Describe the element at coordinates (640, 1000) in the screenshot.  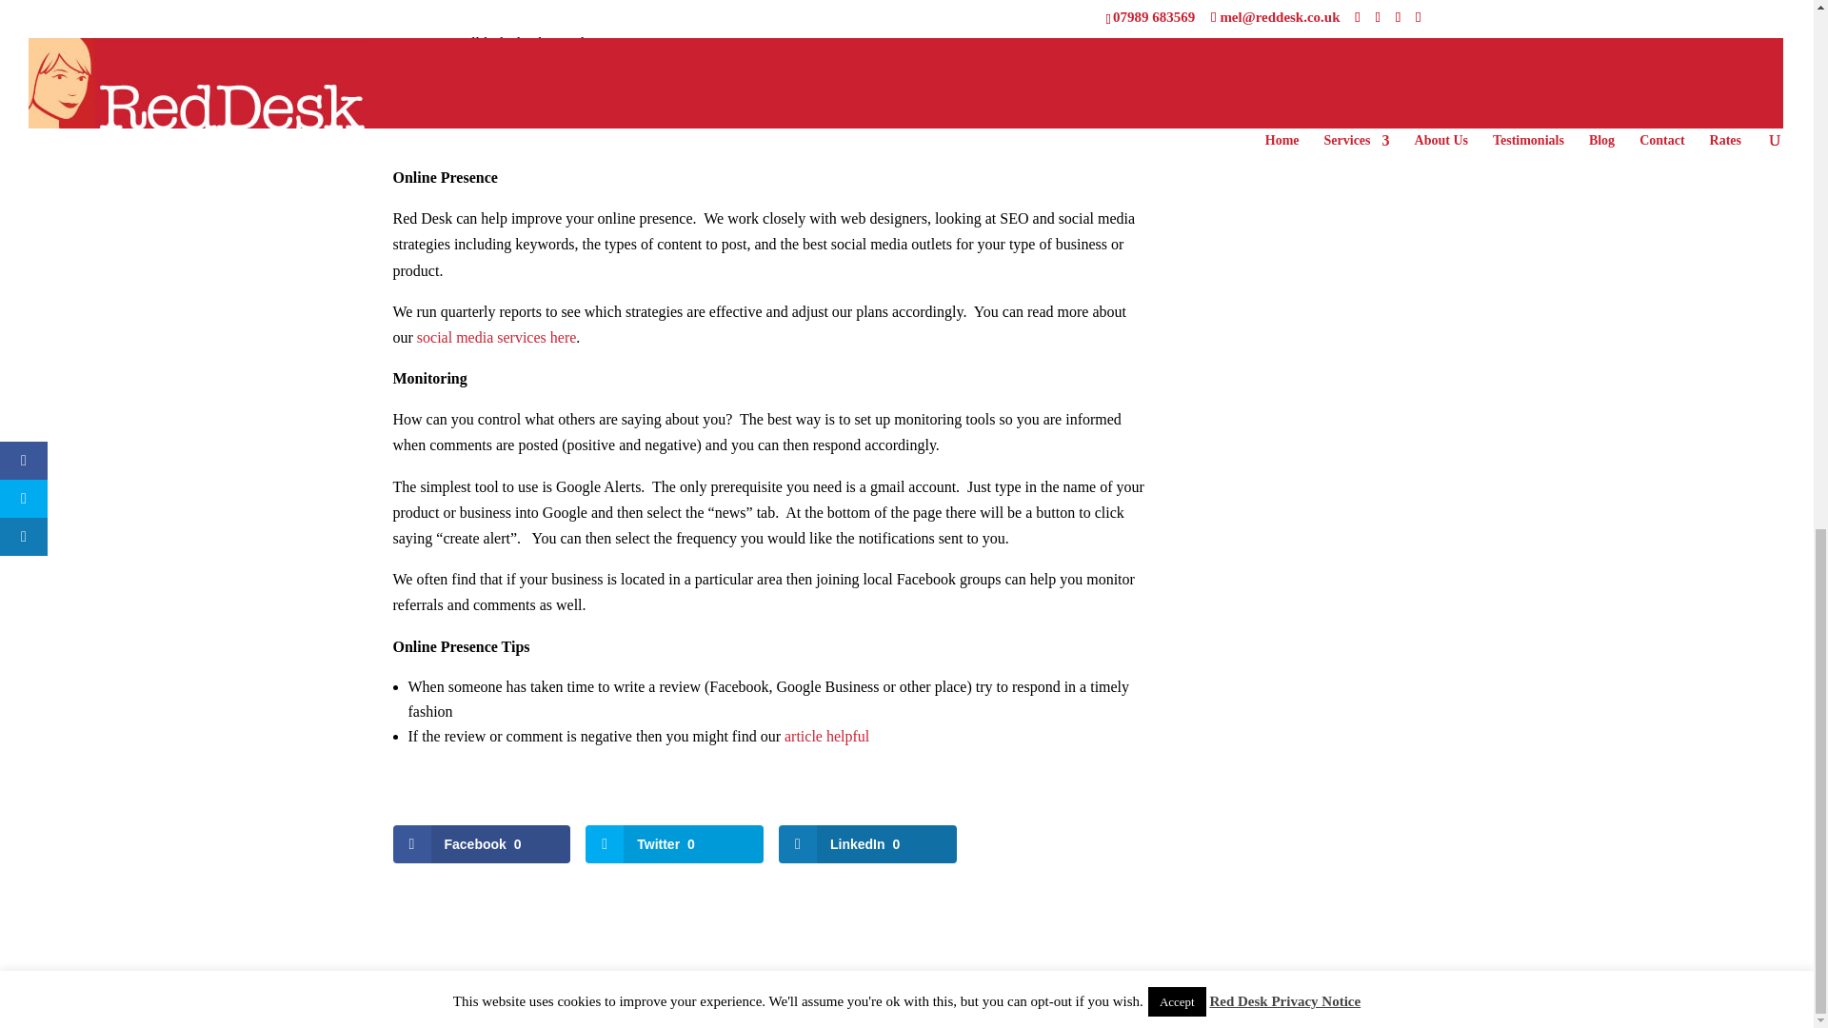
I see `Red Desk Privacy Notice` at that location.